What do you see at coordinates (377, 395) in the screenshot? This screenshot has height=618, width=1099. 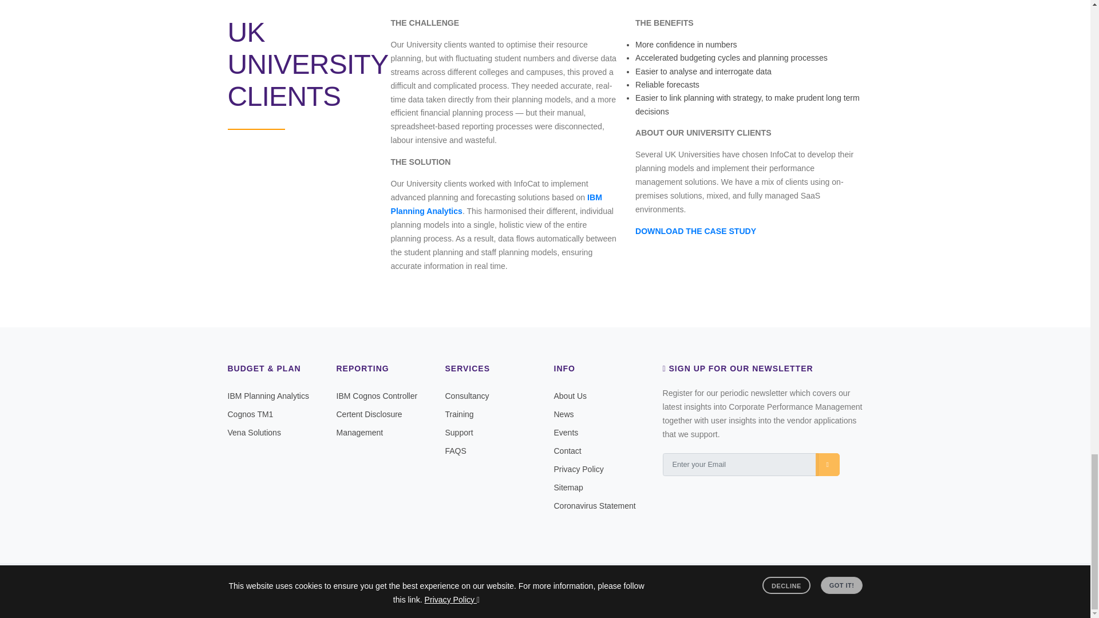 I see `IBM Cognos Controller` at bounding box center [377, 395].